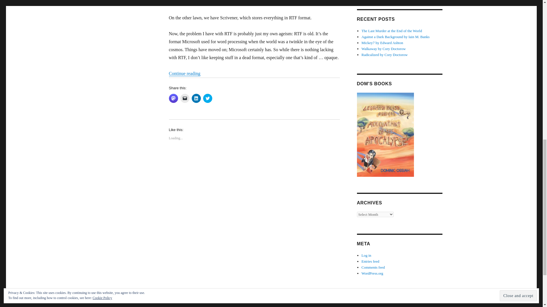  Describe the element at coordinates (173, 98) in the screenshot. I see `Click to share on Mastodon` at that location.